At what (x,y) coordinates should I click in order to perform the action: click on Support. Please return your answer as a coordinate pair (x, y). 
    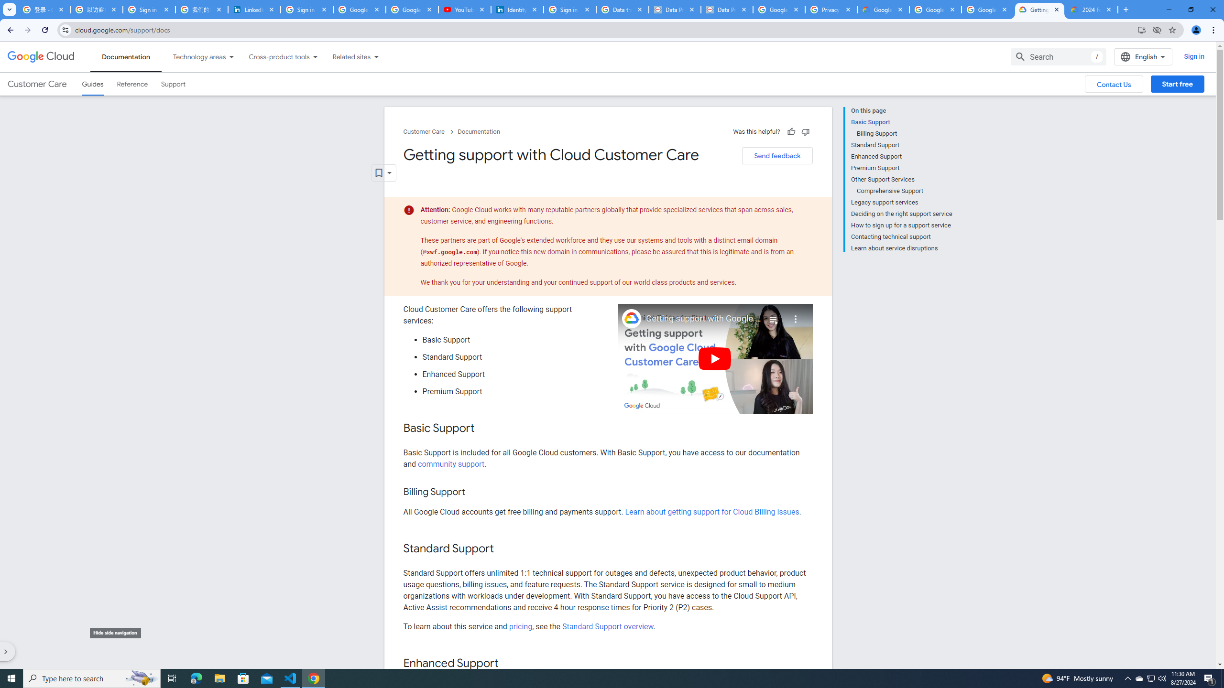
    Looking at the image, I should click on (173, 84).